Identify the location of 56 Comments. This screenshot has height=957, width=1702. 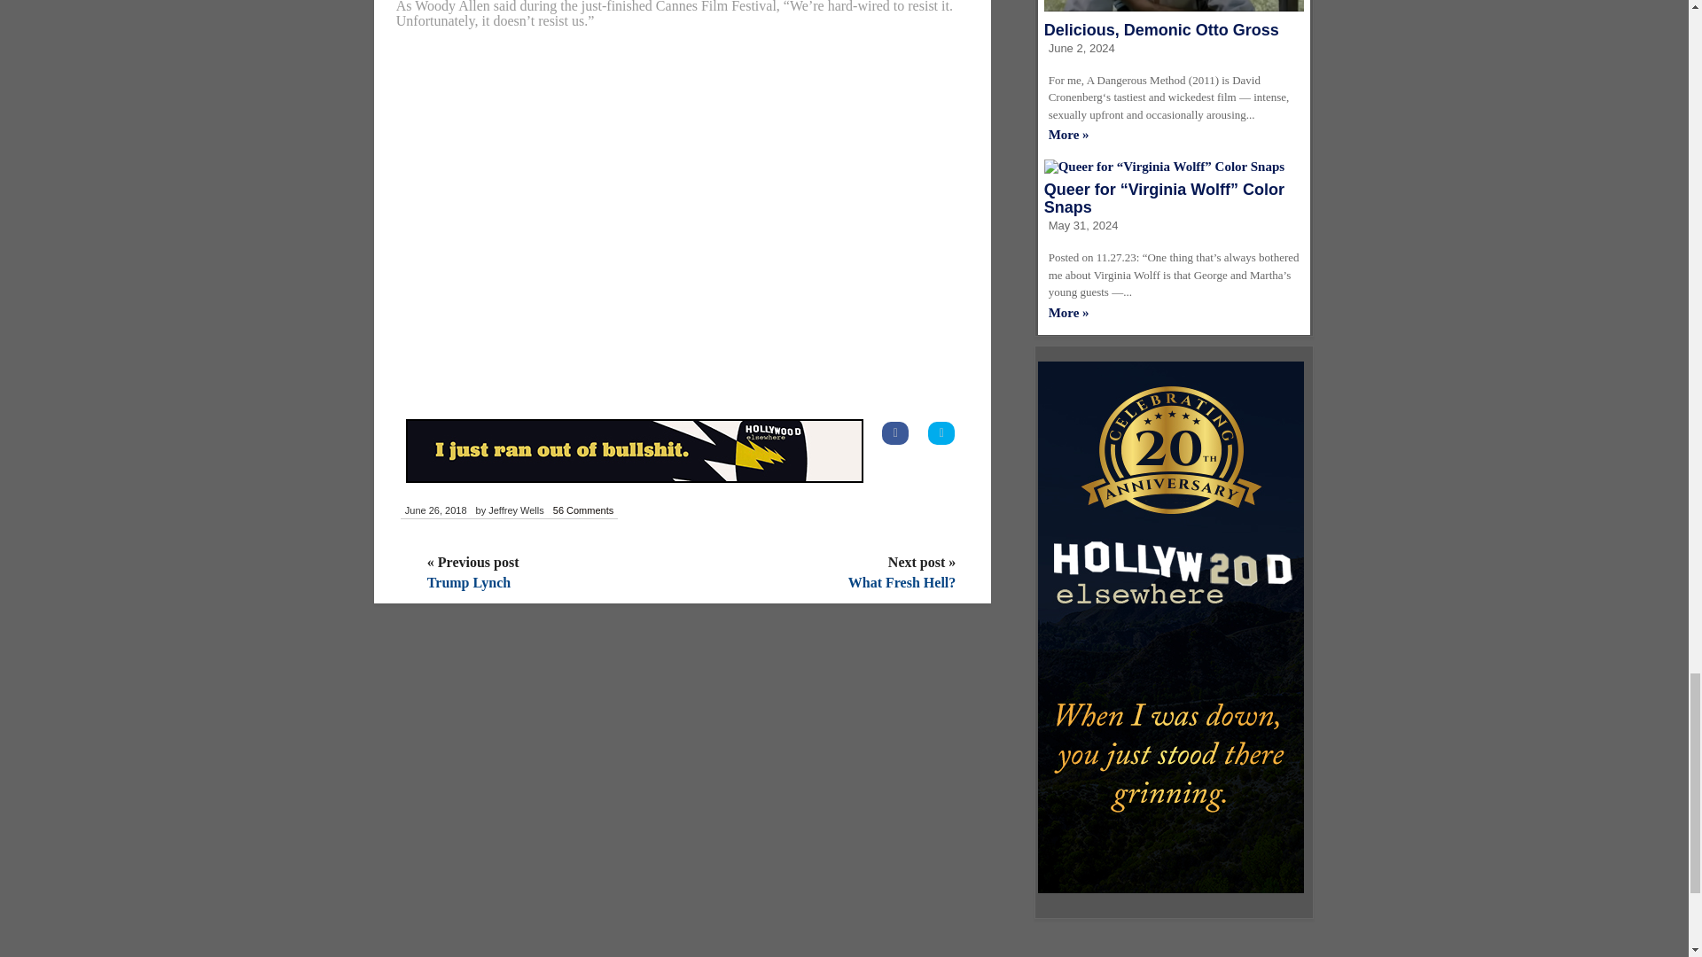
(582, 511).